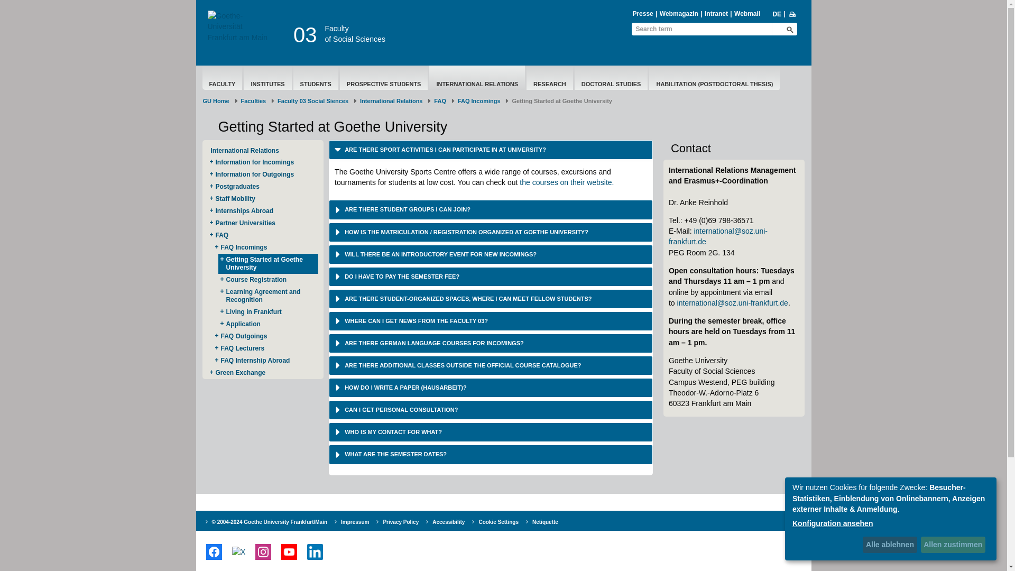 The height and width of the screenshot is (571, 1015). Describe the element at coordinates (355, 34) in the screenshot. I see `Faculty 03 - of Social Sciences` at that location.